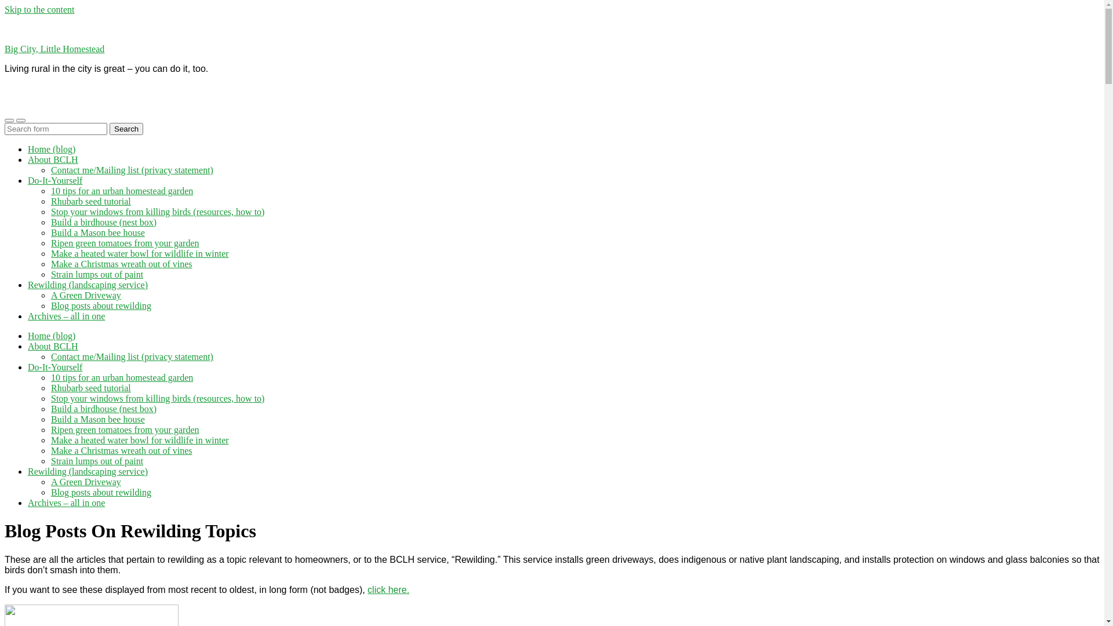  Describe the element at coordinates (122, 451) in the screenshot. I see `Make a Christmas wreath out of vines` at that location.